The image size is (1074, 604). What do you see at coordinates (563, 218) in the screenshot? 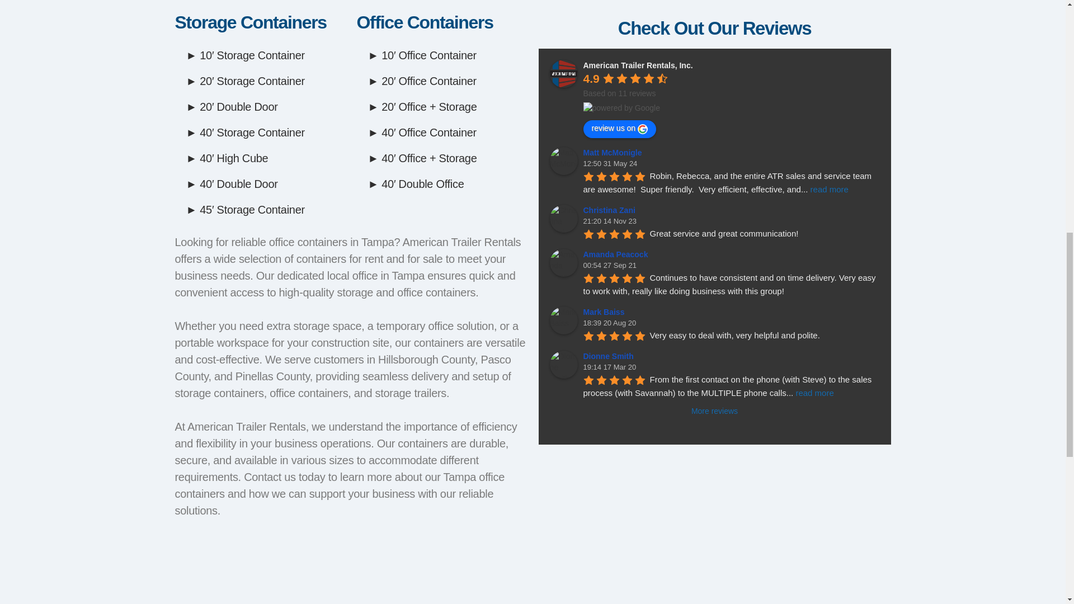
I see `Christina Zani` at bounding box center [563, 218].